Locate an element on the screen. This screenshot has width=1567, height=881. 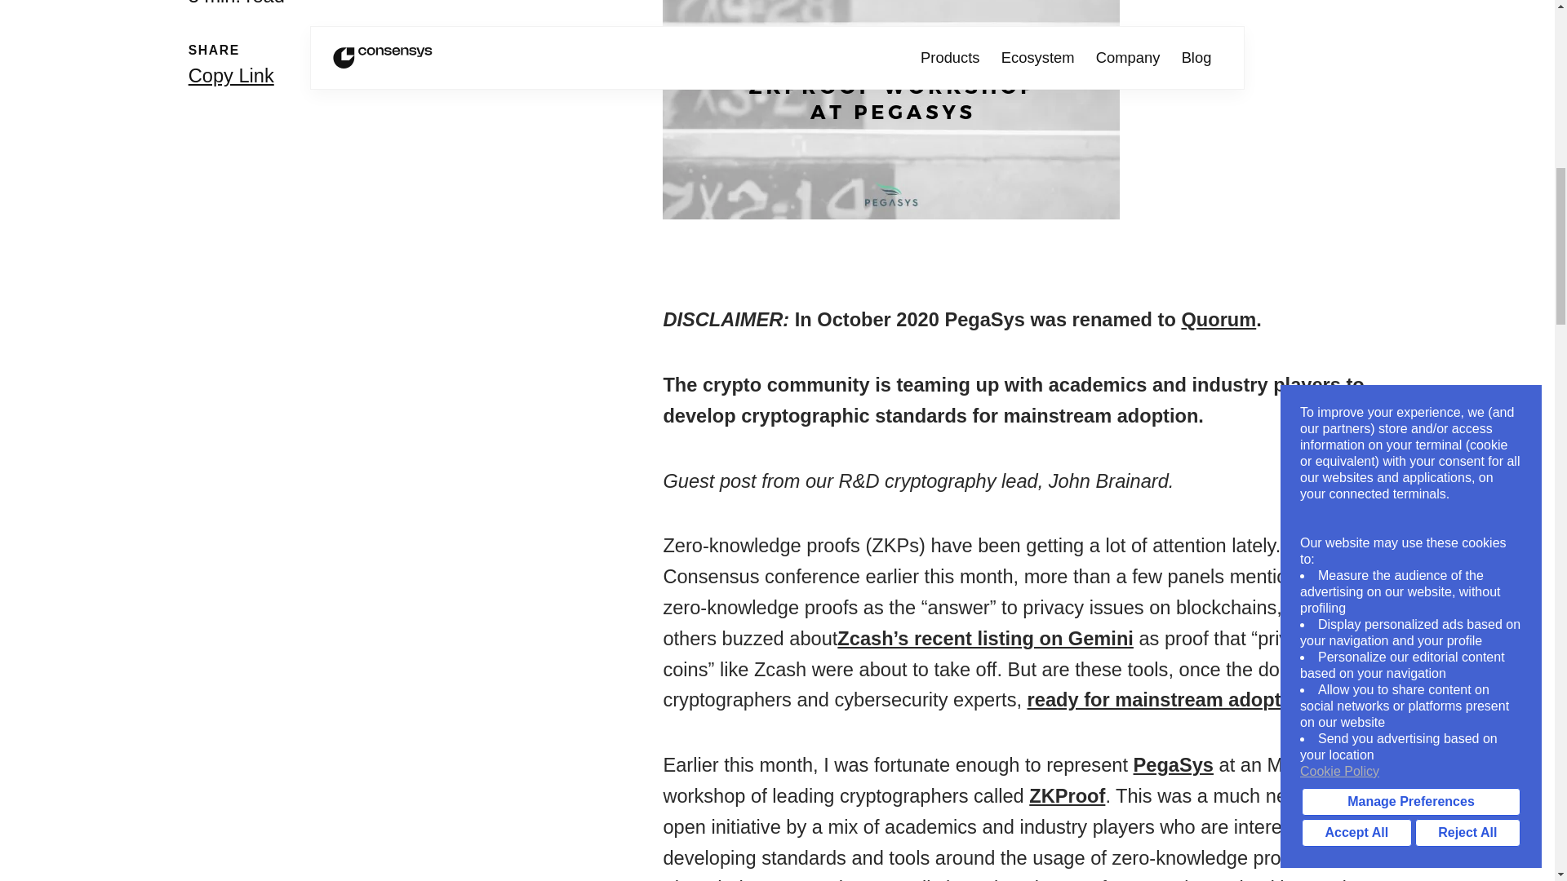
ZKProof is located at coordinates (1067, 796).